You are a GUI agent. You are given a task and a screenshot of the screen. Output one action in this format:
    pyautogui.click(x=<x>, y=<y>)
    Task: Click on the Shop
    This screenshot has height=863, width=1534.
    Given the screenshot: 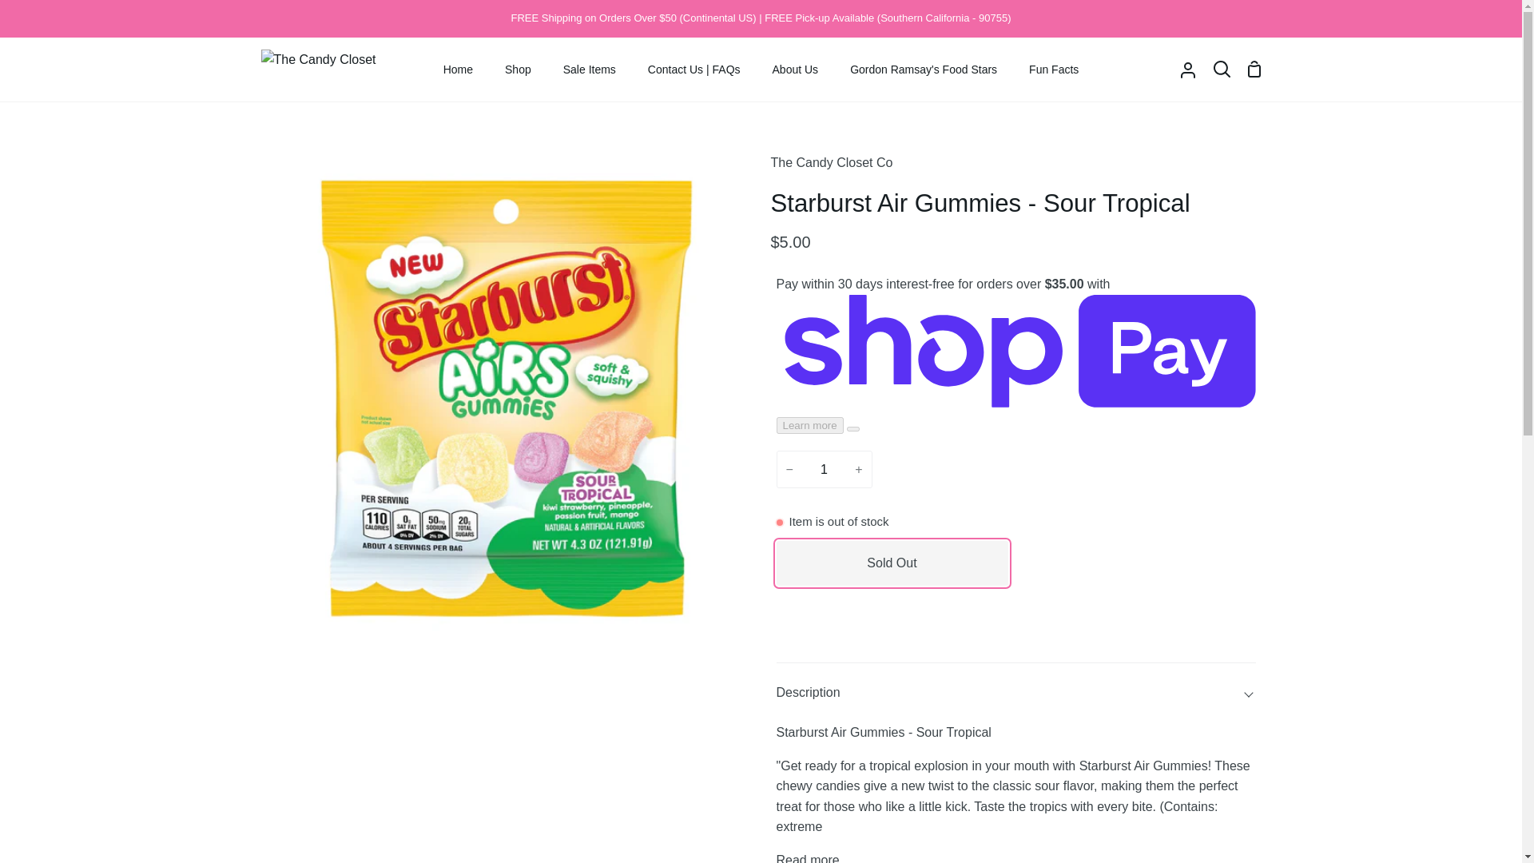 What is the action you would take?
    pyautogui.click(x=518, y=70)
    